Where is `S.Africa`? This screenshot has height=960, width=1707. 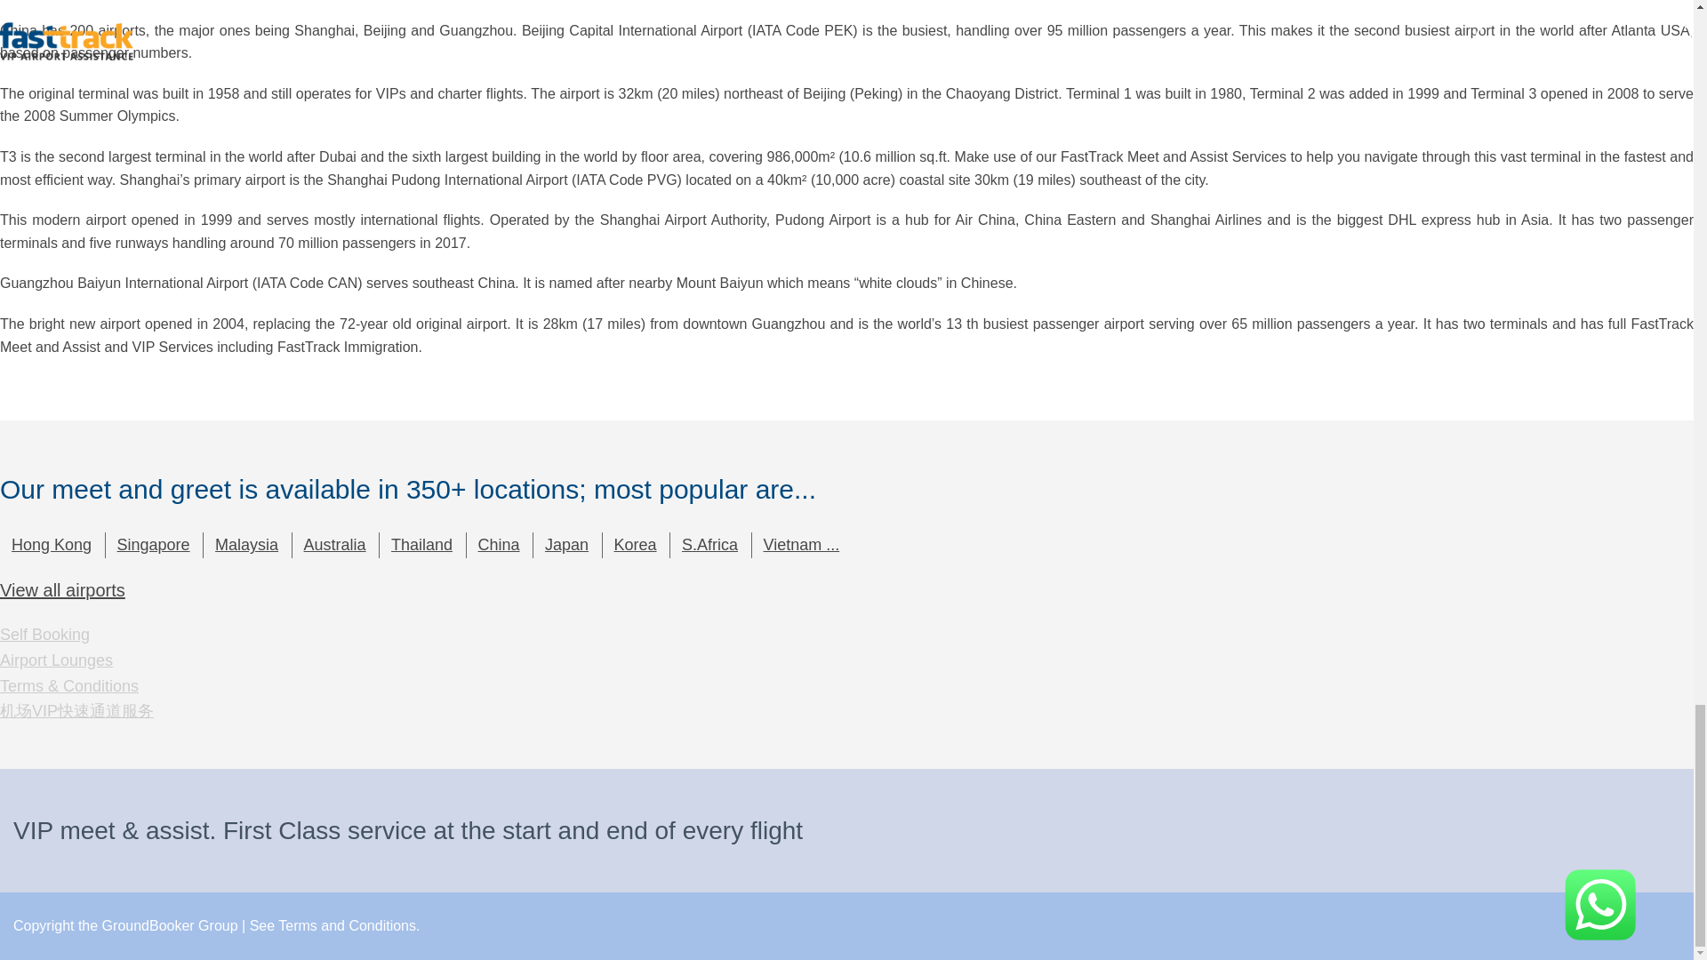 S.Africa is located at coordinates (708, 545).